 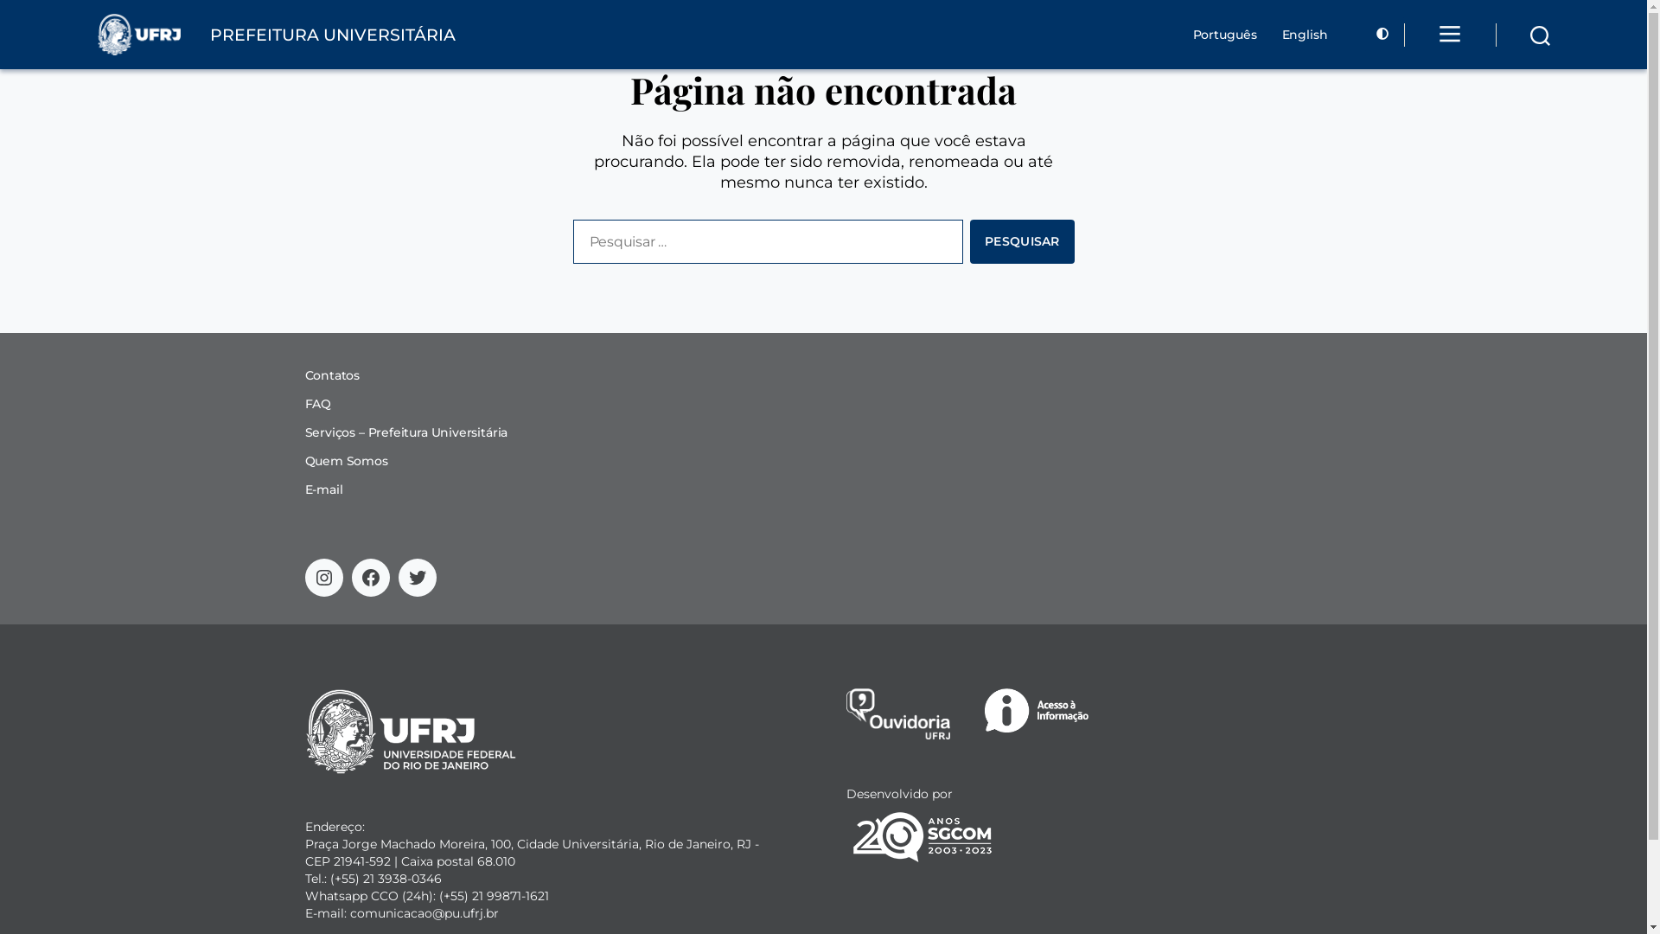 What do you see at coordinates (1022, 242) in the screenshot?
I see `Pesquisar` at bounding box center [1022, 242].